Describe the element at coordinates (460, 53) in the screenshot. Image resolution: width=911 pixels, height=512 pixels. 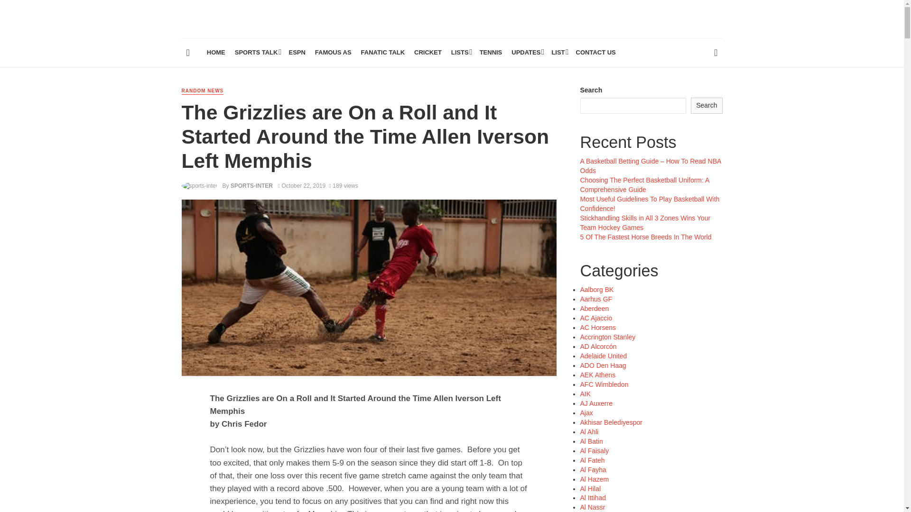
I see `LISTS` at that location.